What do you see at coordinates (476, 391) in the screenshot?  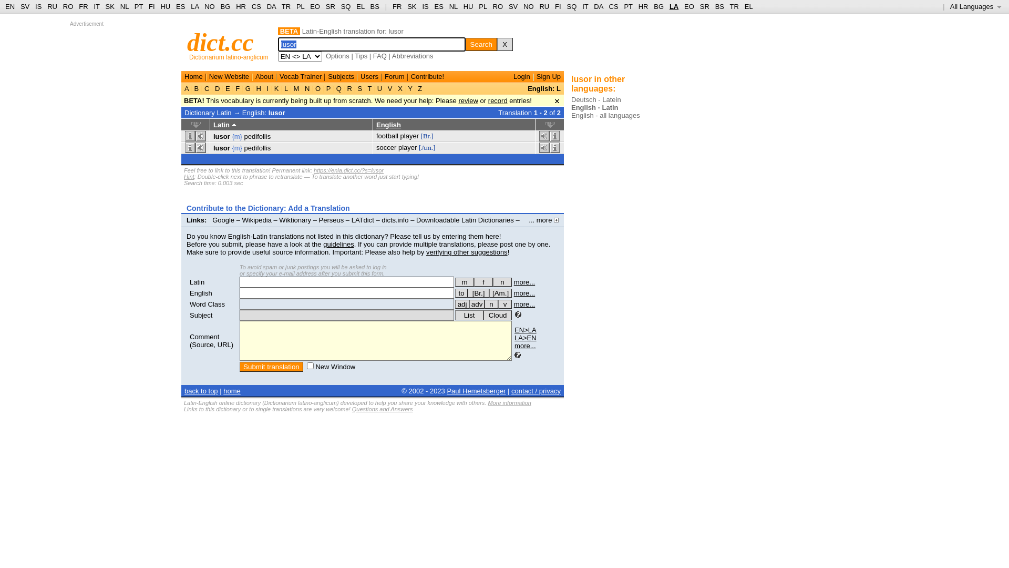 I see `Paul Hemetsberger` at bounding box center [476, 391].